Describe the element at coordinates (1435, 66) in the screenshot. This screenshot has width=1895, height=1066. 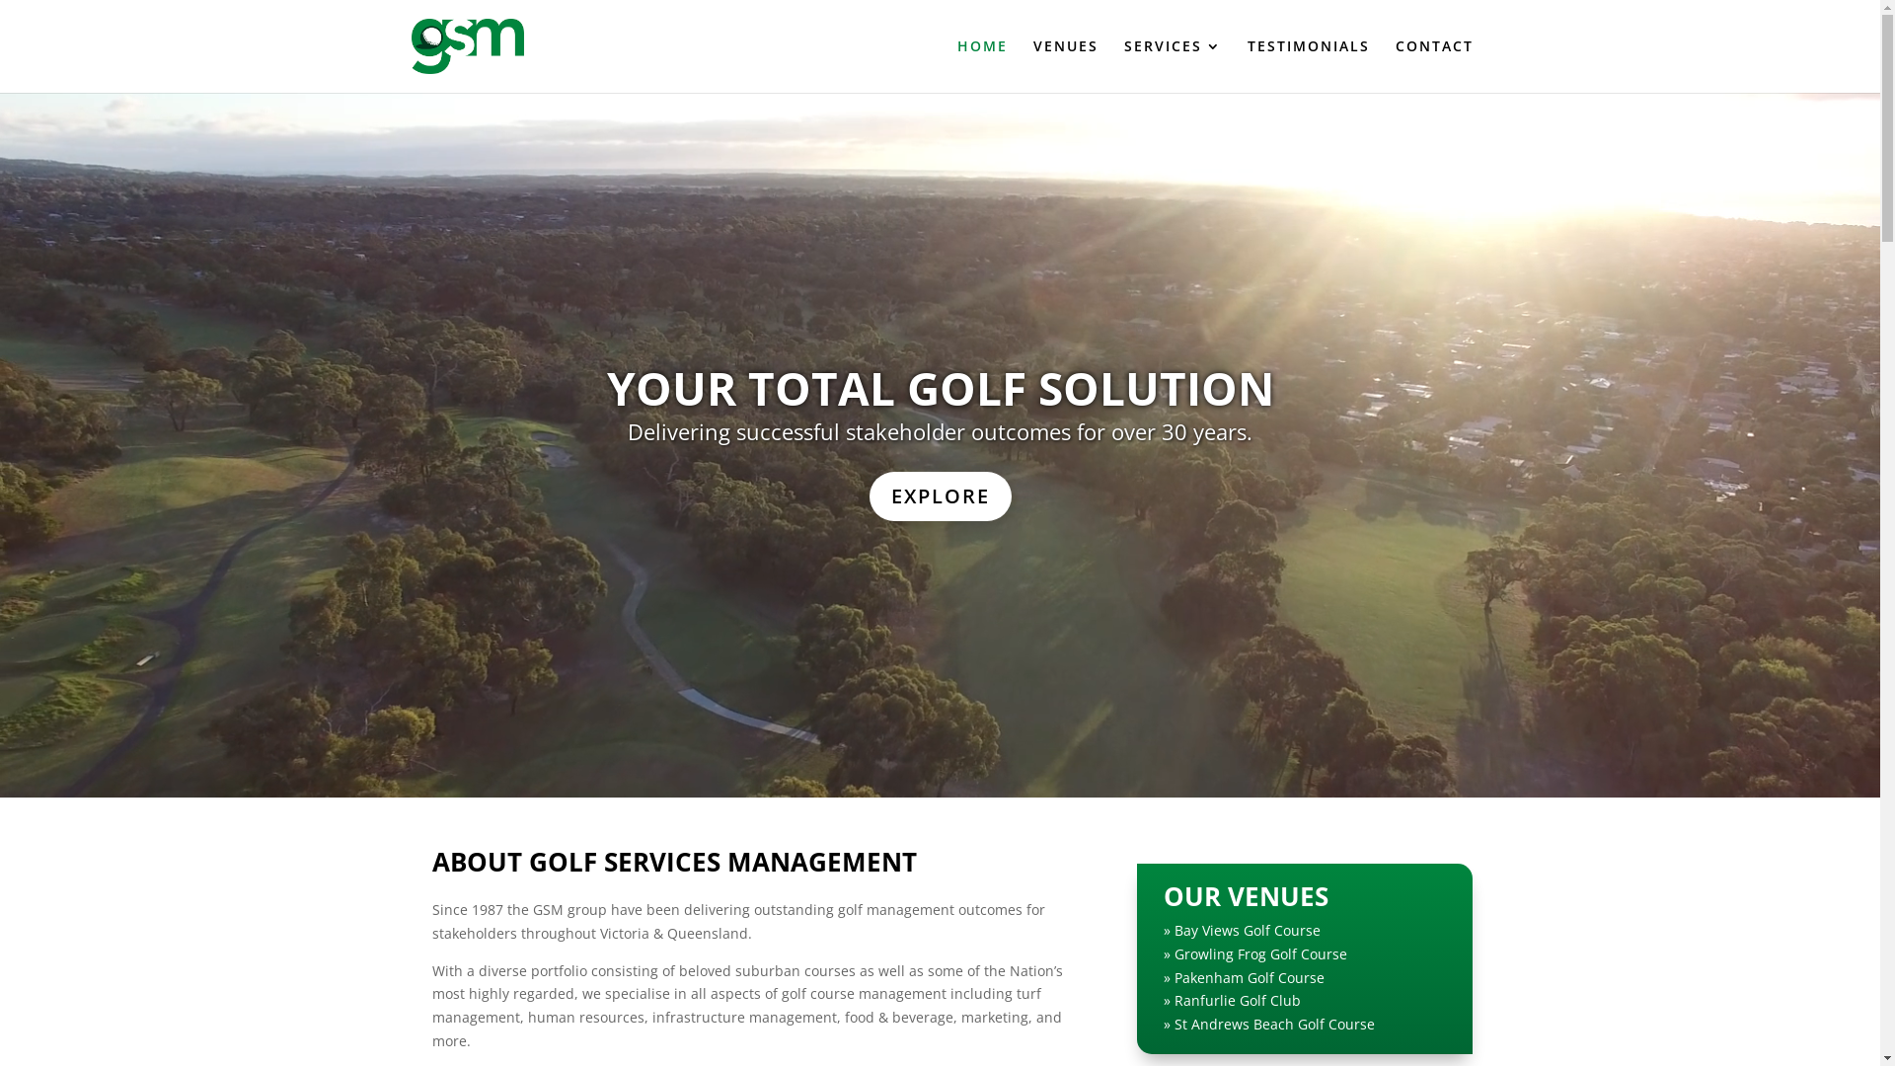
I see `CONTACT` at that location.